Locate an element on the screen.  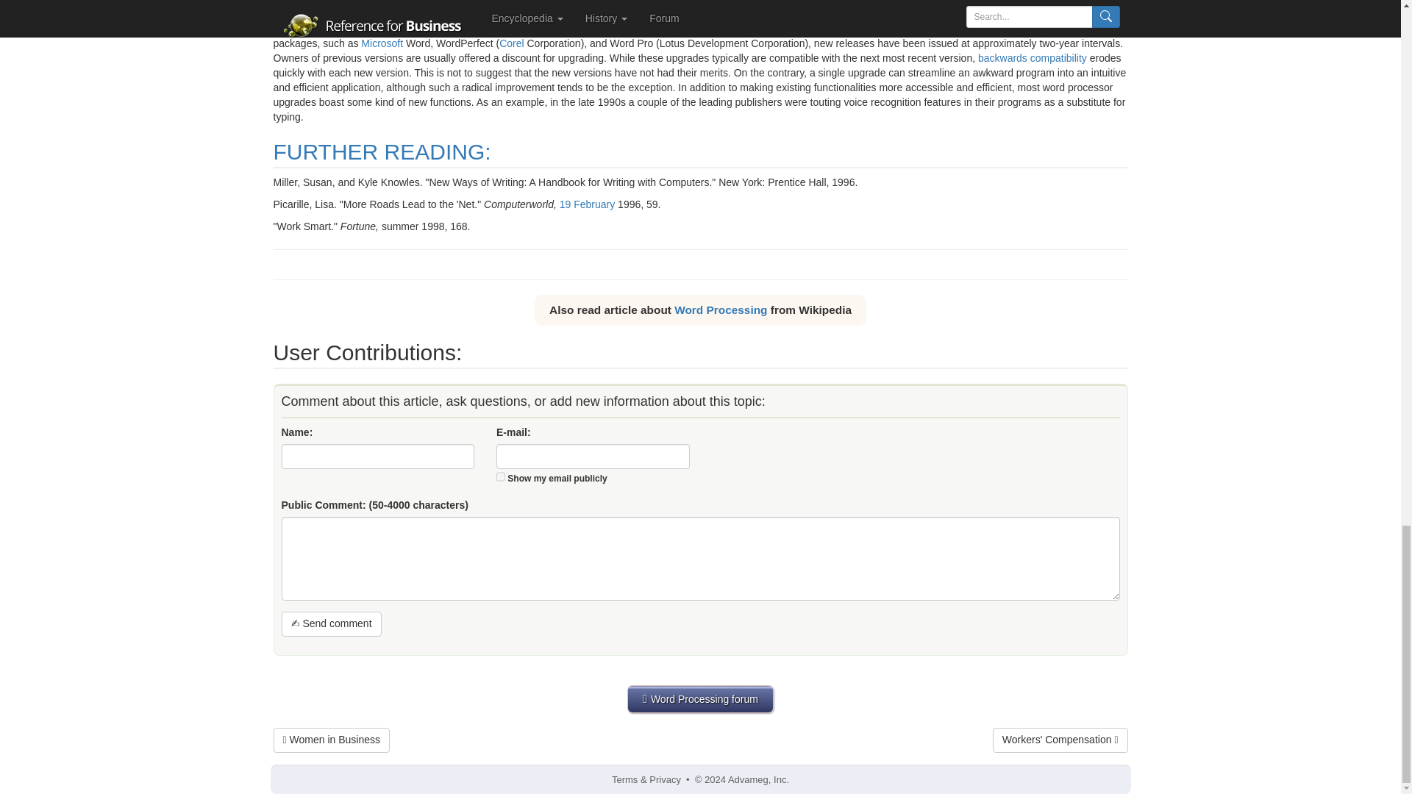
19 February is located at coordinates (587, 204).